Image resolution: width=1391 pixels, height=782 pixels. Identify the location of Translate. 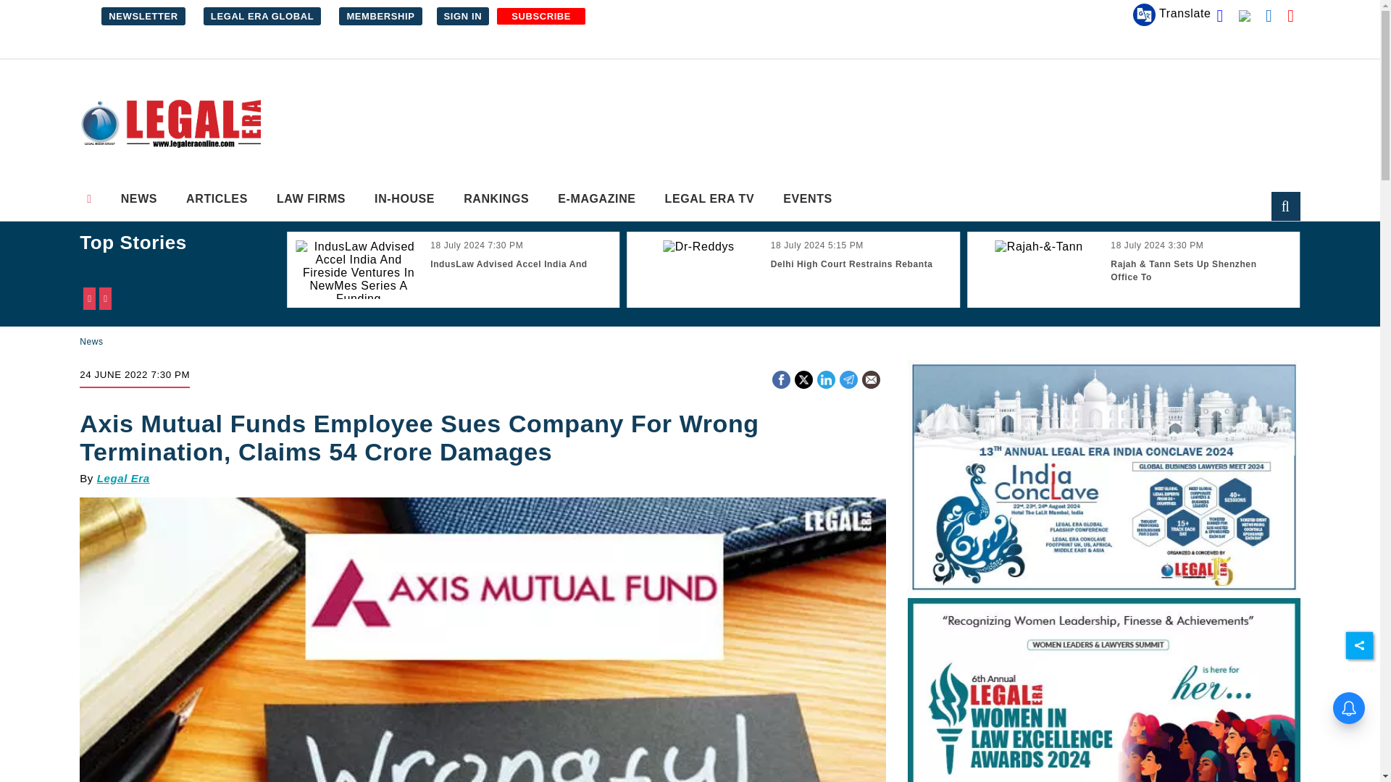
(1172, 14).